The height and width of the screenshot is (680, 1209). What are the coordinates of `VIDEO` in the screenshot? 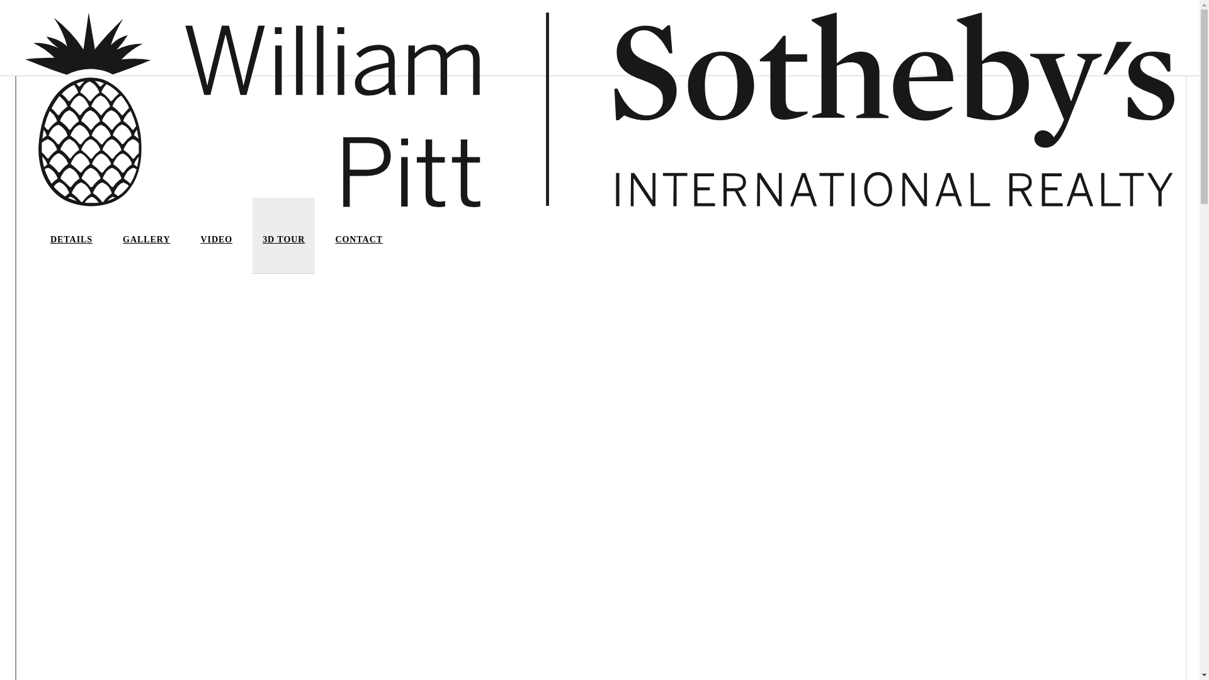 It's located at (217, 247).